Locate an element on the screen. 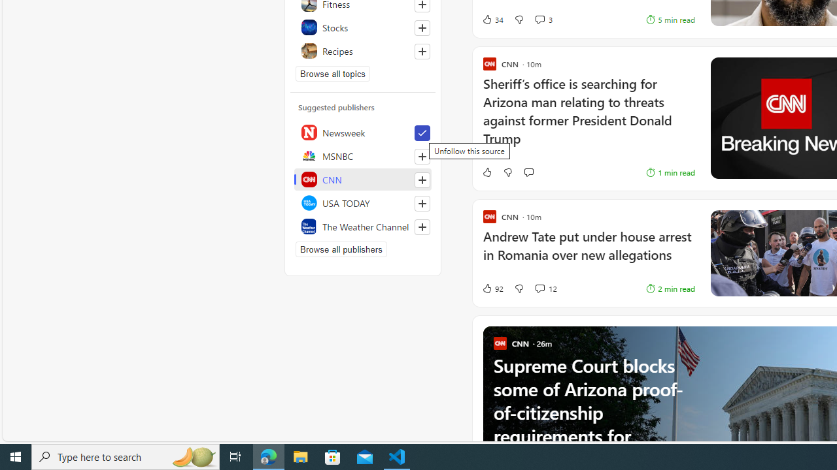 This screenshot has height=470, width=837. Follow this topic is located at coordinates (422, 51).